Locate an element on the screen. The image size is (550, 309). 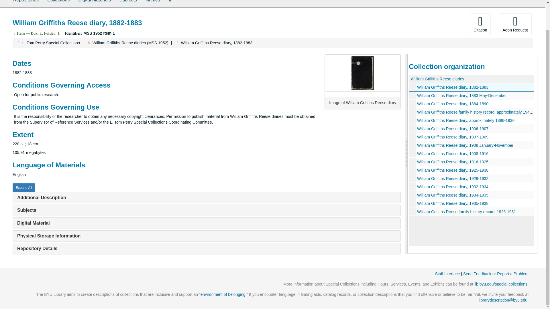
Citation is located at coordinates (480, 24).